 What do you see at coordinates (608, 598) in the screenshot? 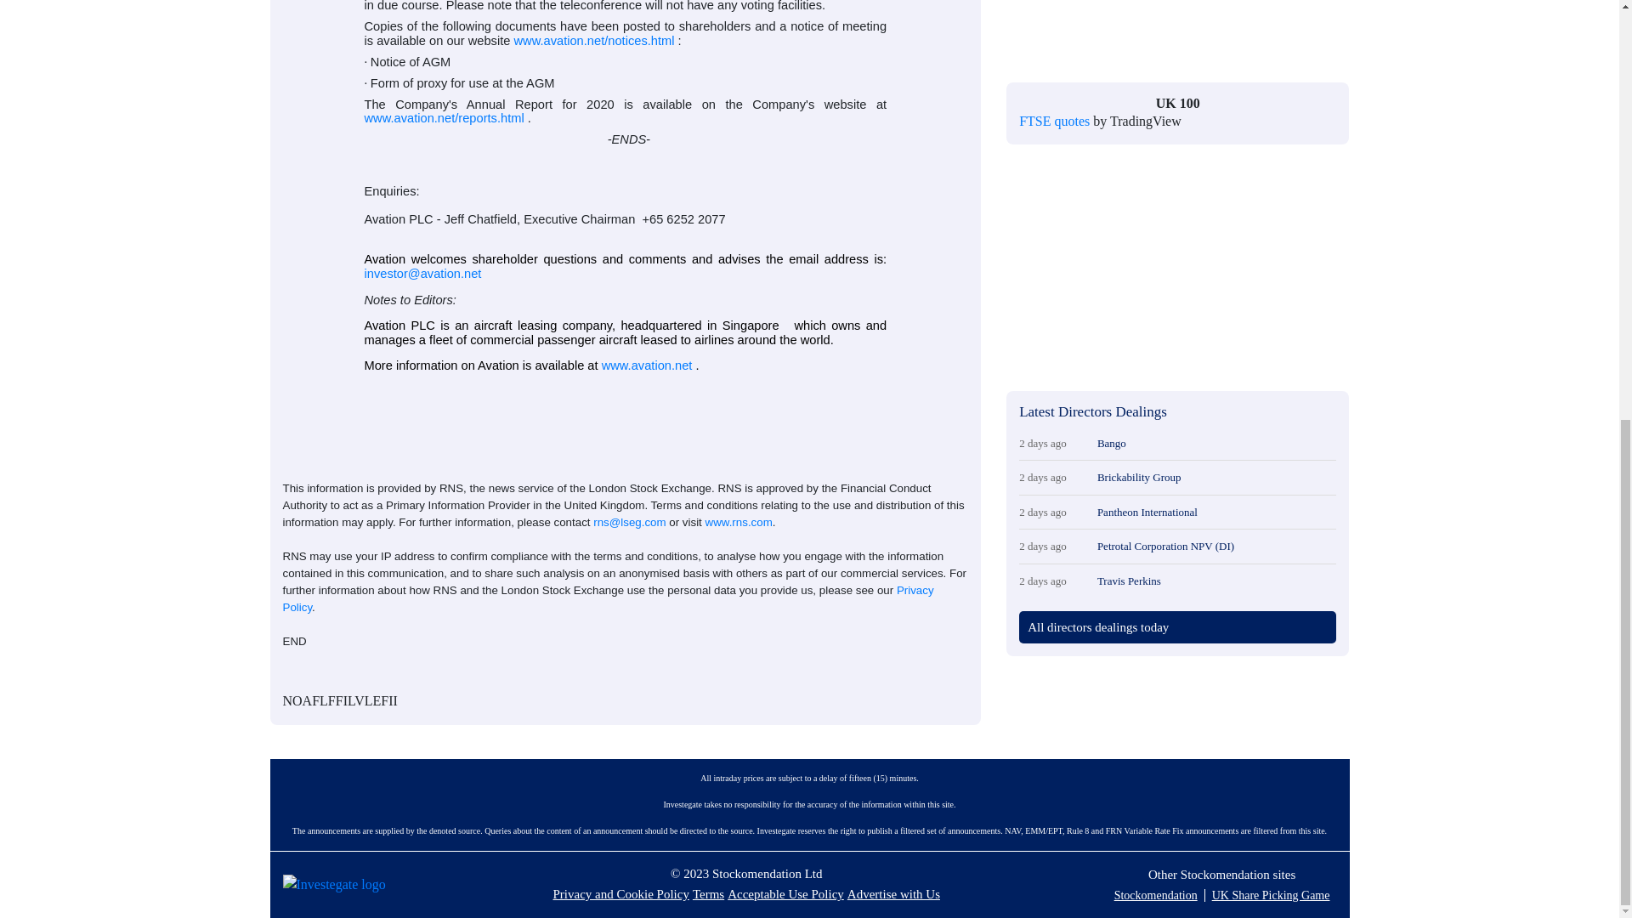
I see `Privacy Policy` at bounding box center [608, 598].